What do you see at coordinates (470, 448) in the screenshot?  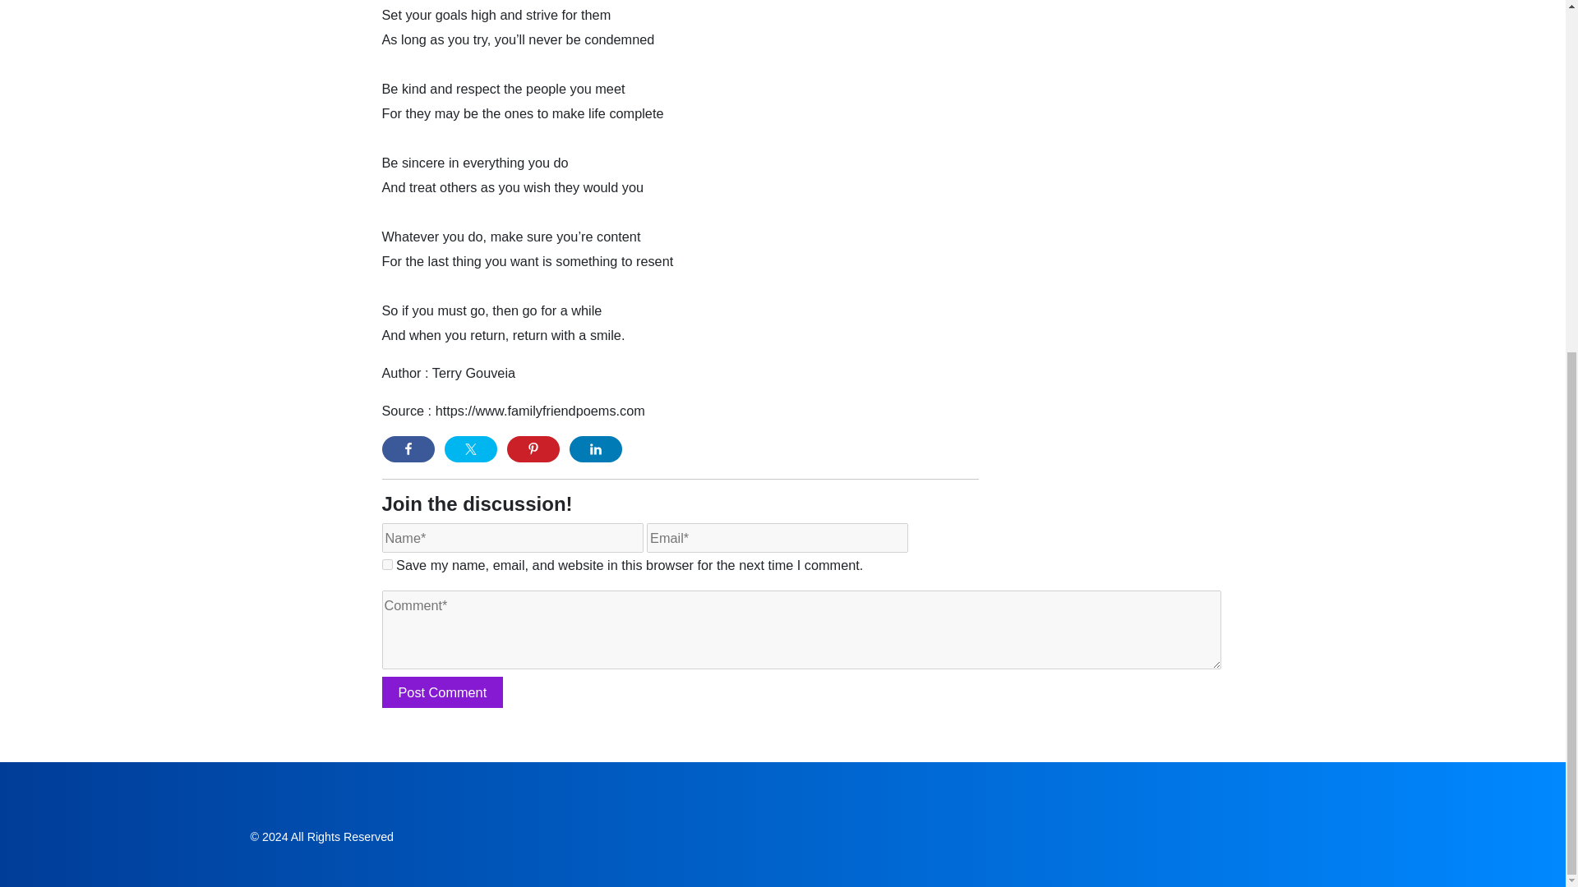 I see `Share on Twitter` at bounding box center [470, 448].